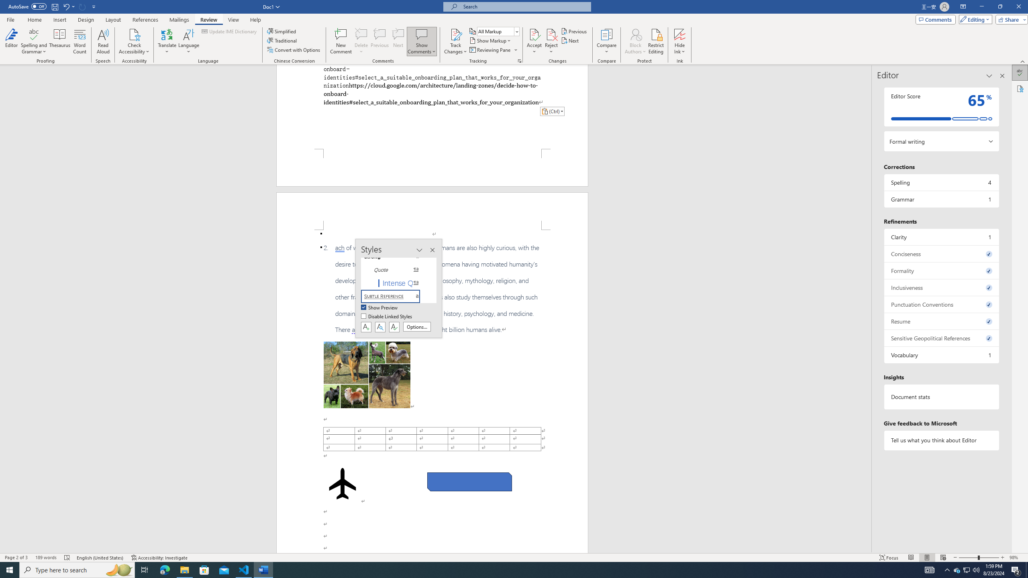  I want to click on Formality, 0 issues. Press space or enter to review items., so click(941, 271).